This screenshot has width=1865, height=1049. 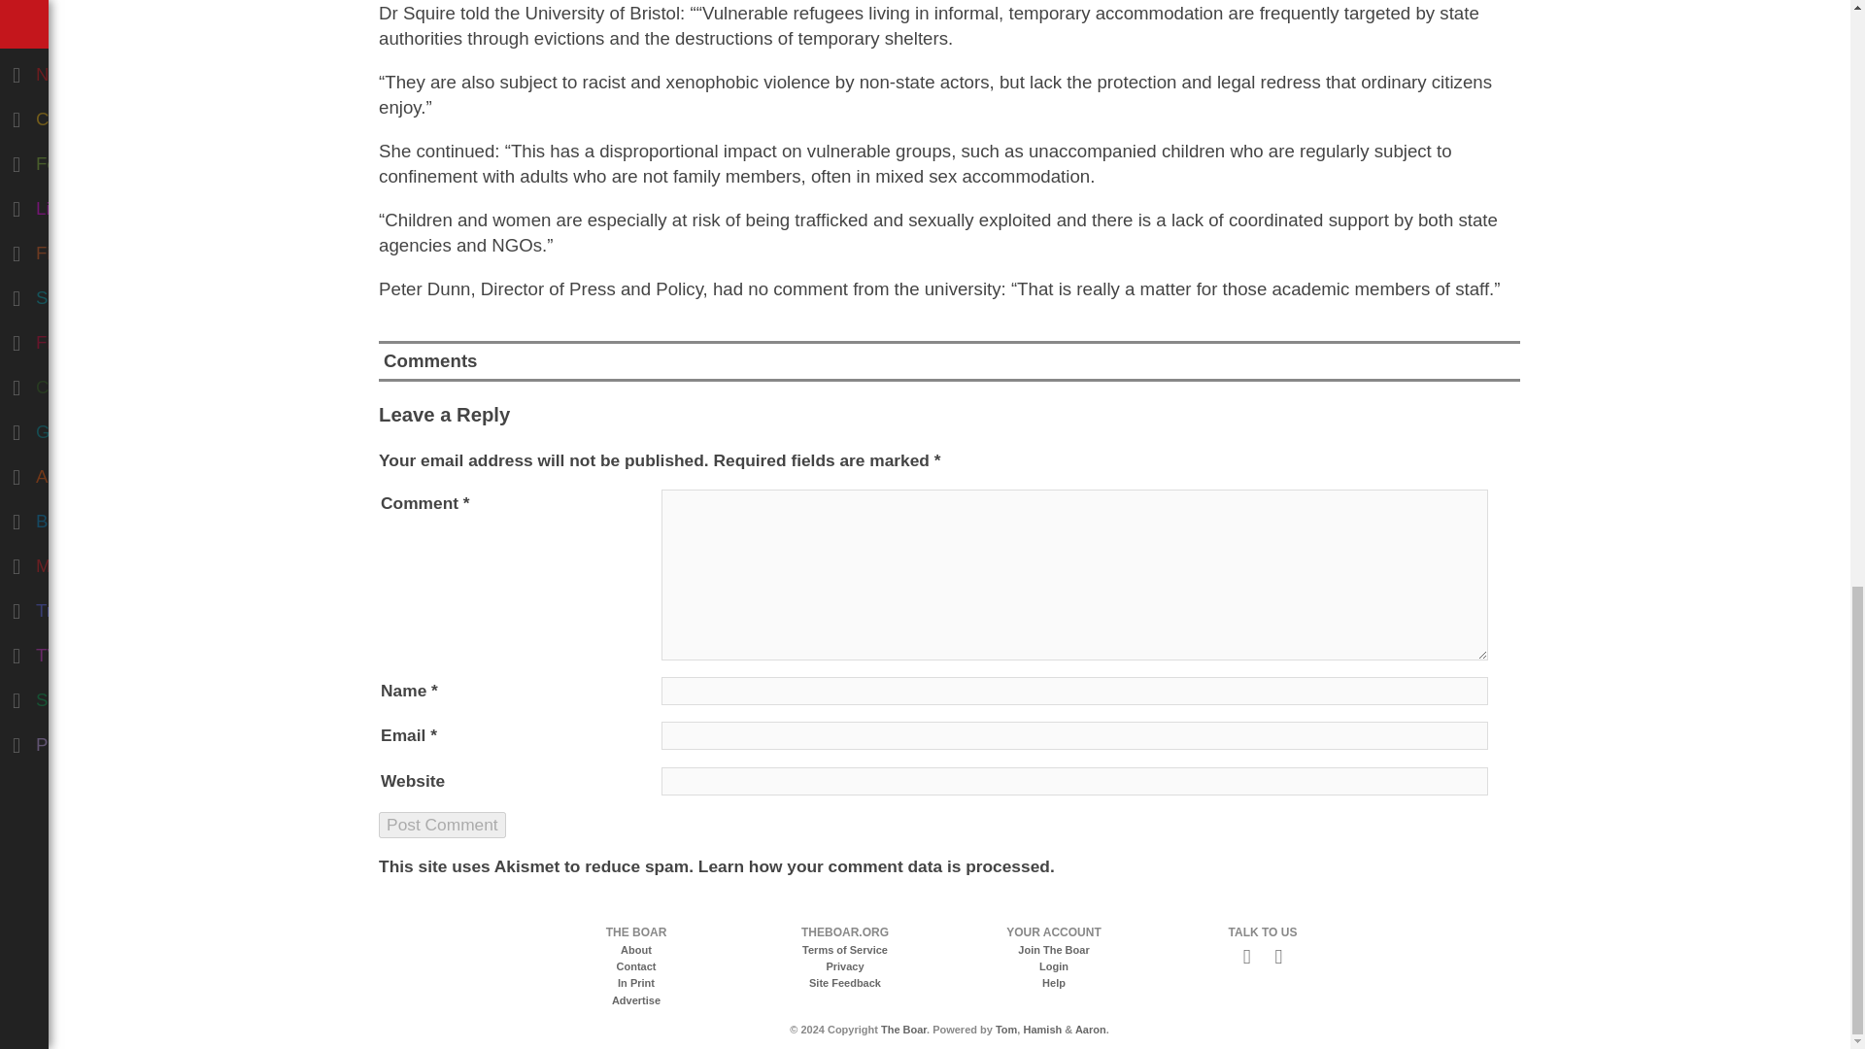 What do you see at coordinates (1053, 966) in the screenshot?
I see `Login` at bounding box center [1053, 966].